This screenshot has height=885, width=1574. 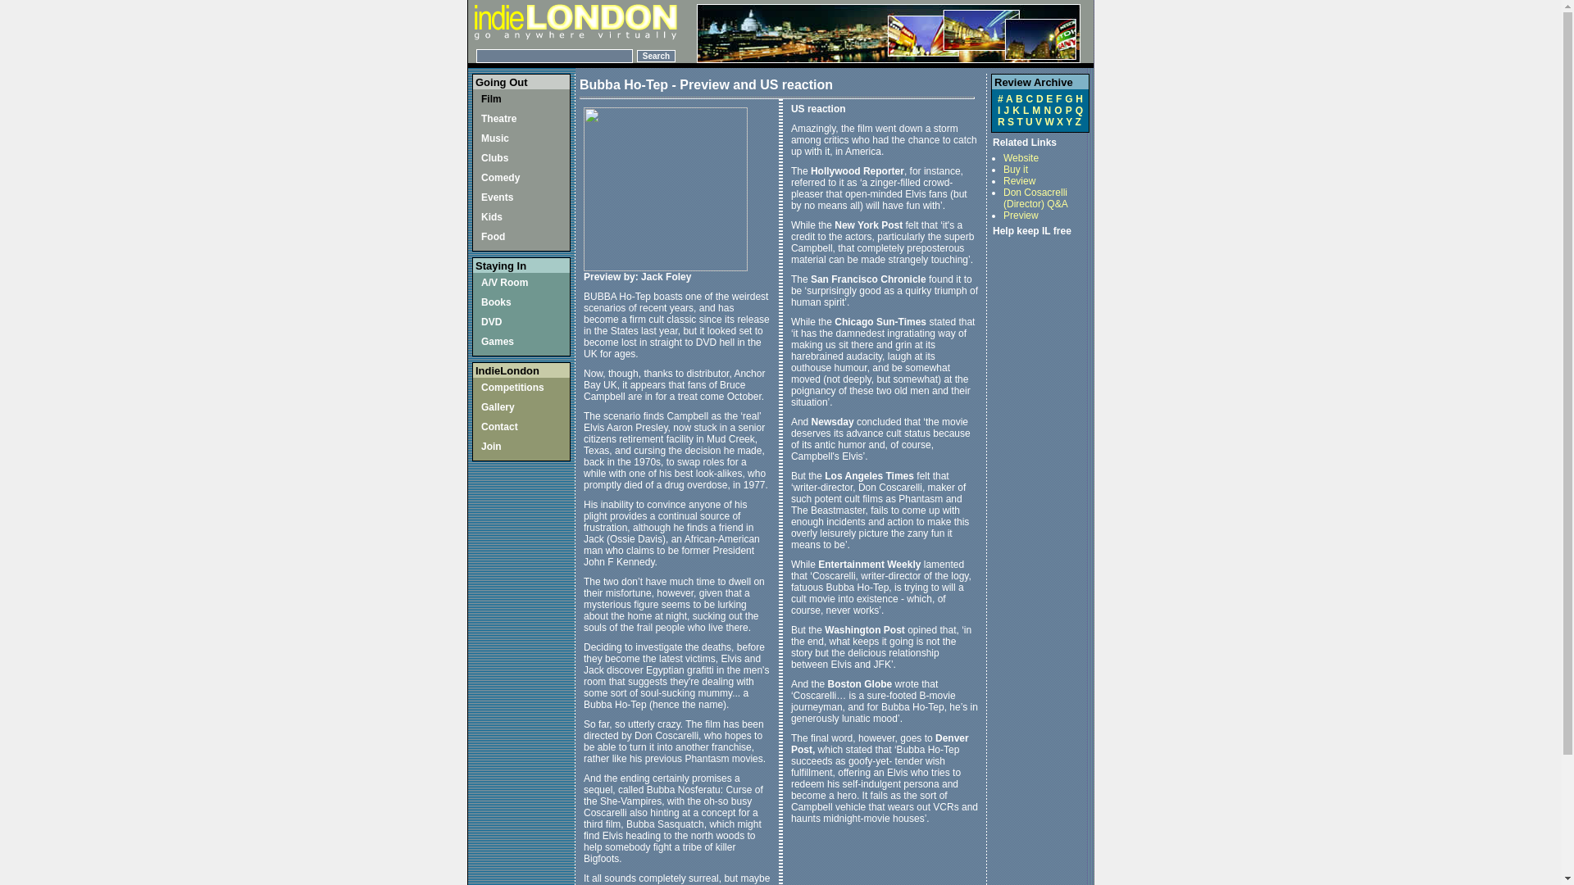 What do you see at coordinates (513, 387) in the screenshot?
I see `Competitions` at bounding box center [513, 387].